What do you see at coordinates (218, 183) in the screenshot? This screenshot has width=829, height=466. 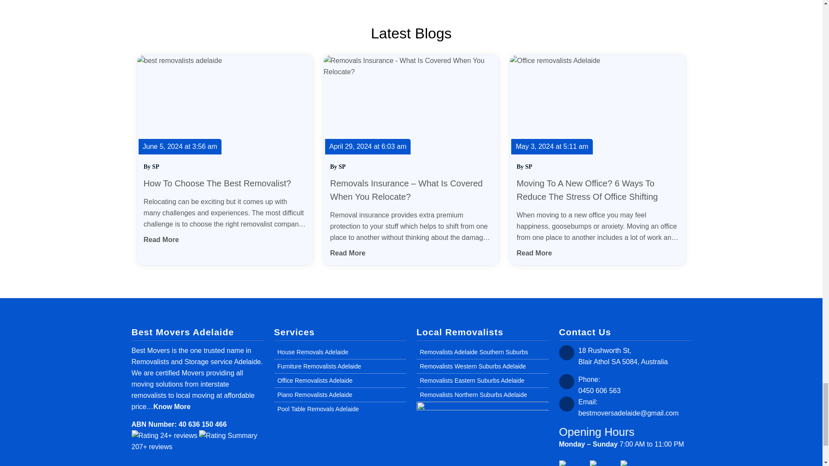 I see `How To Choose The Best Removalist?` at bounding box center [218, 183].